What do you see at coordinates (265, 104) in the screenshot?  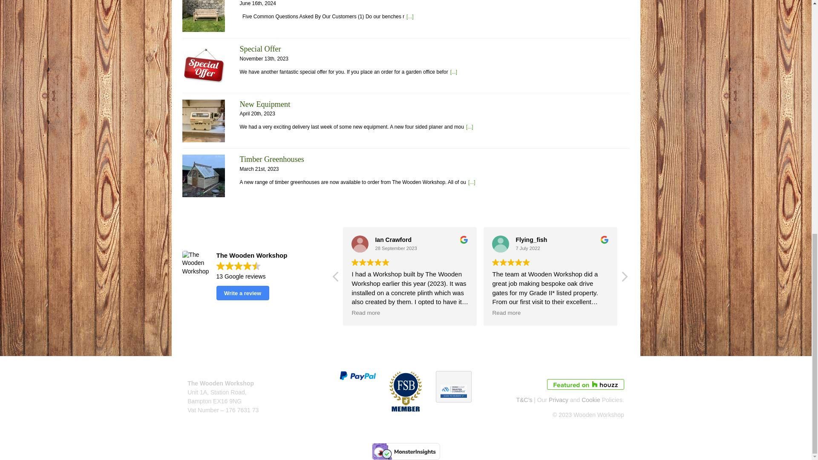 I see `New Equipment` at bounding box center [265, 104].